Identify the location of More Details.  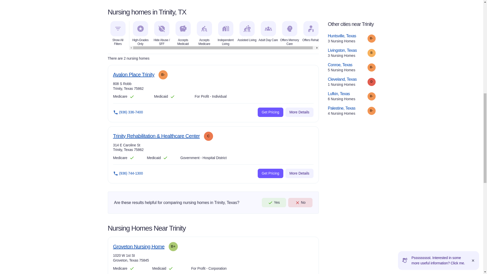
(133, 75).